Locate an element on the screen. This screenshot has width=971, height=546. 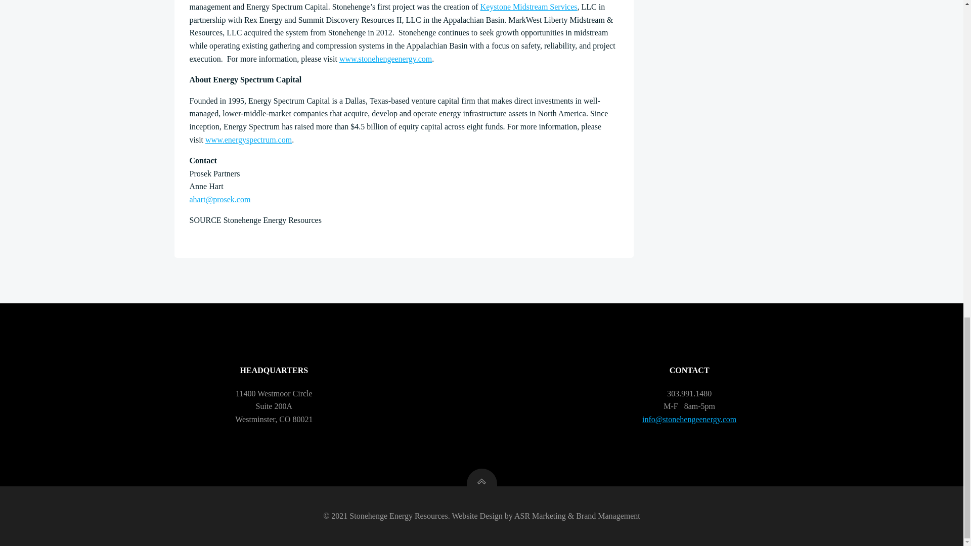
Keystone Midstream Services is located at coordinates (529, 7).